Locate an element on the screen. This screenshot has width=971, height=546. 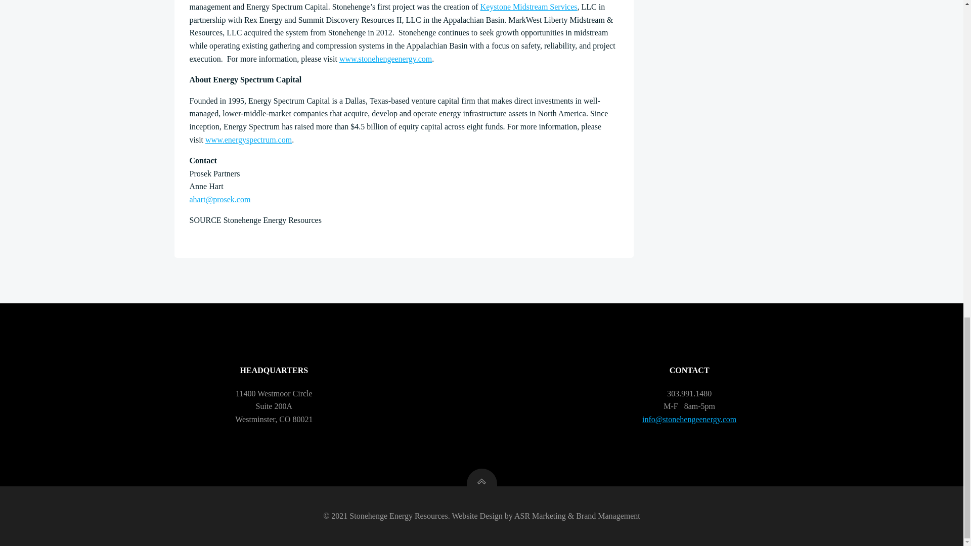
Keystone Midstream Services is located at coordinates (529, 7).